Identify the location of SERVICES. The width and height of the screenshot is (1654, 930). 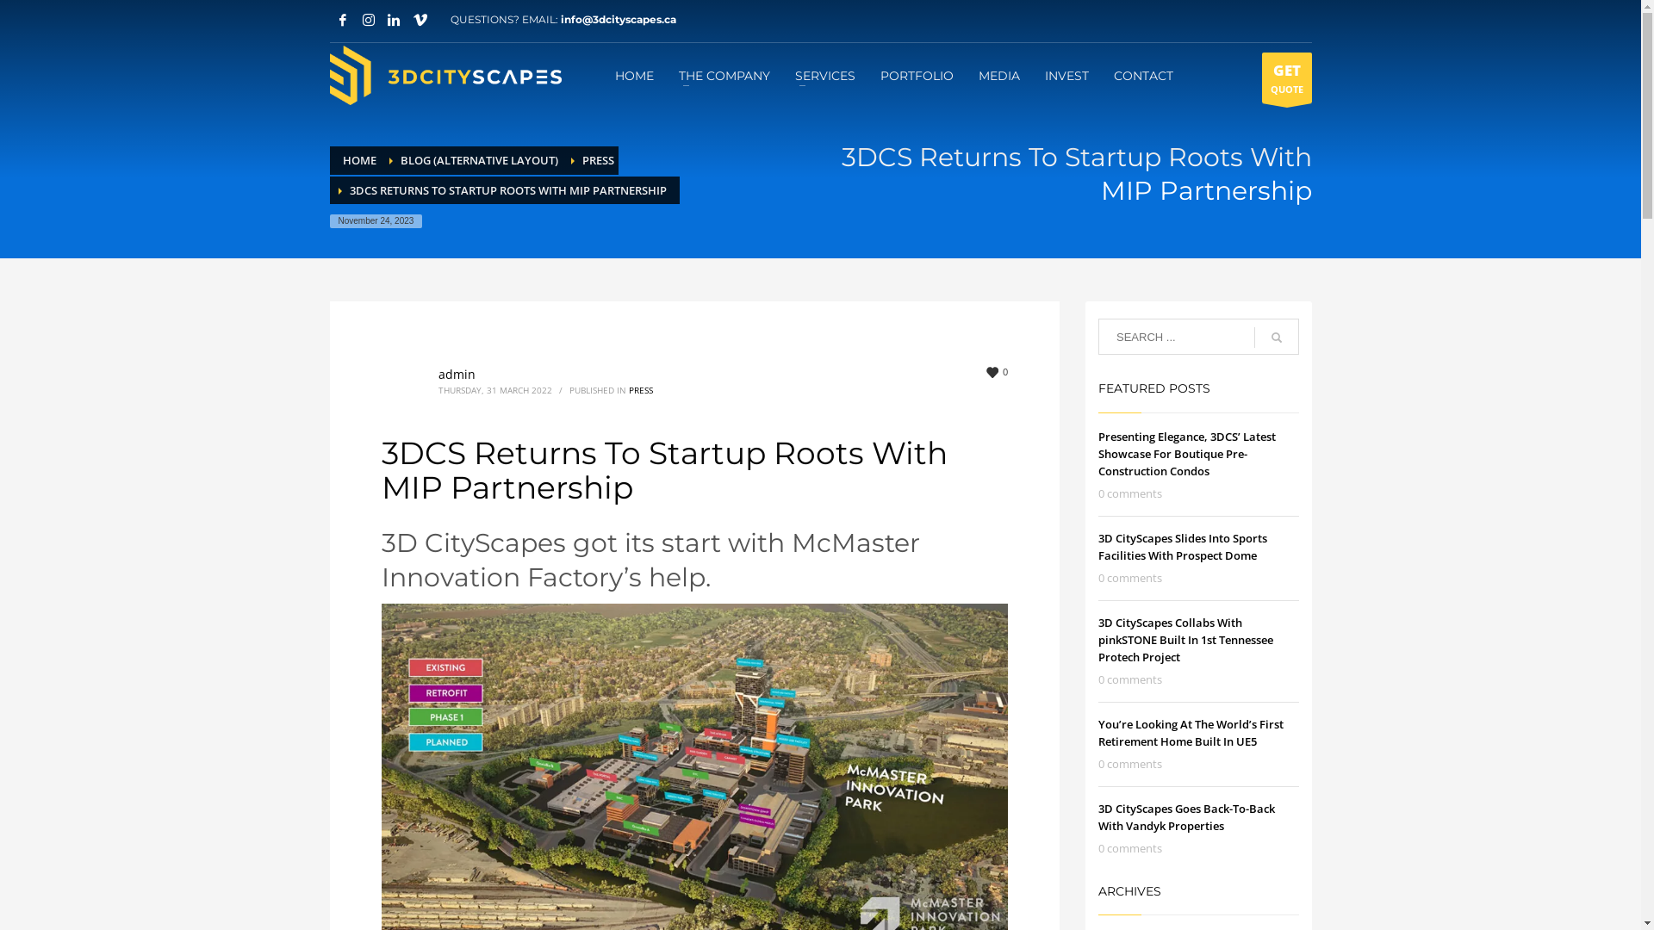
(825, 75).